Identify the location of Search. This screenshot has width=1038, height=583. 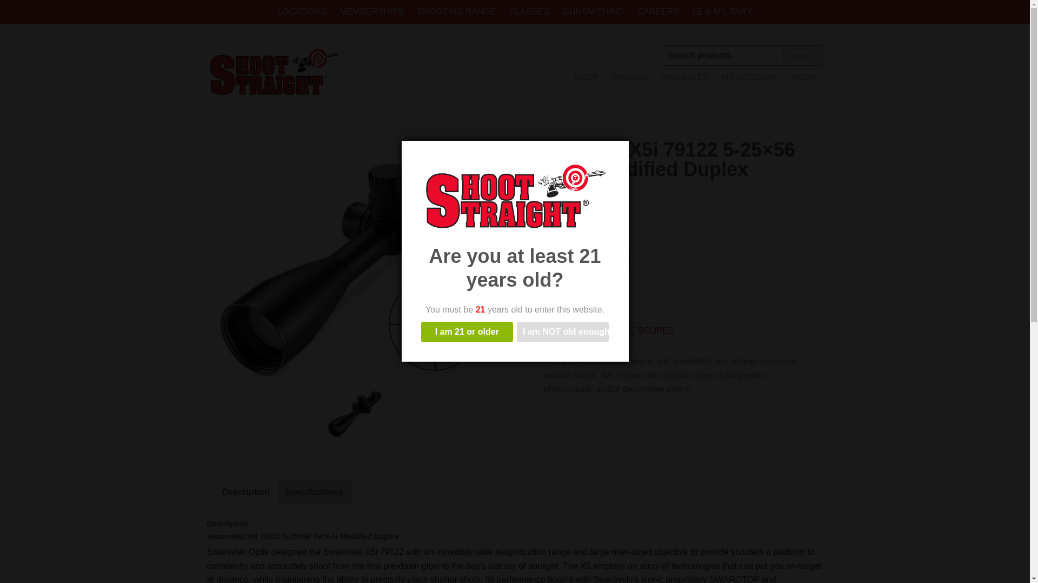
(802, 55).